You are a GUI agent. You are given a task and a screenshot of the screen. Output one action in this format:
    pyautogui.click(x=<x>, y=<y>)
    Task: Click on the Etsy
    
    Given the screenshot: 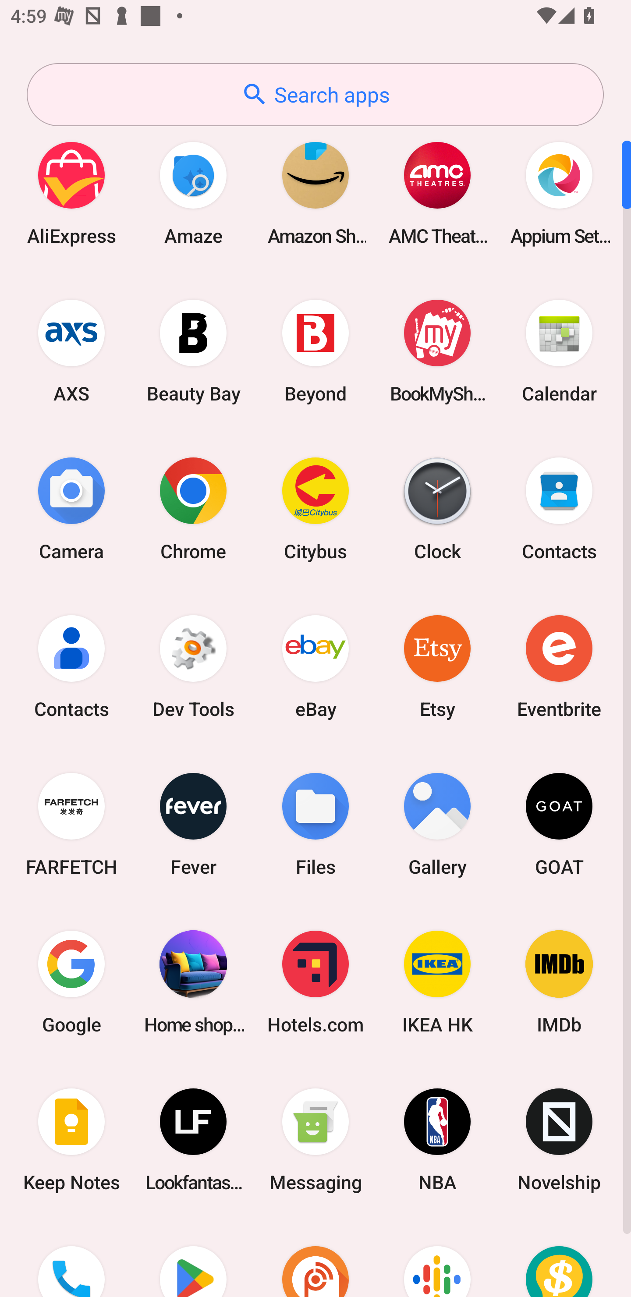 What is the action you would take?
    pyautogui.click(x=437, y=666)
    